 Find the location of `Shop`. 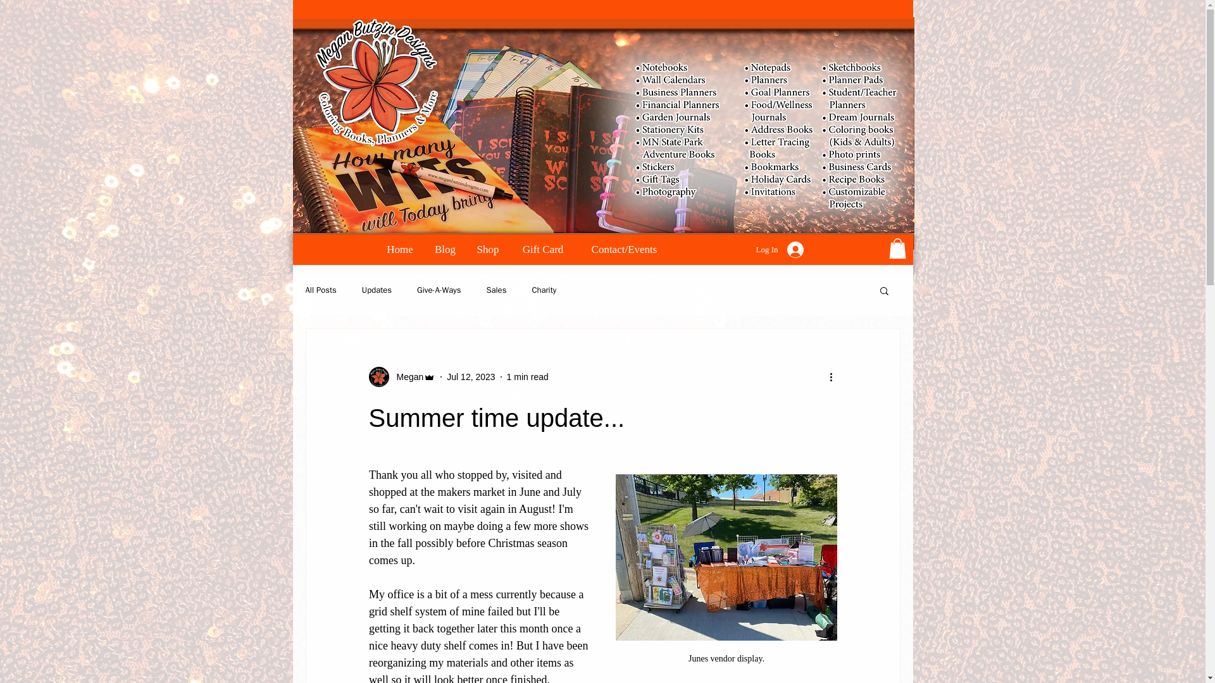

Shop is located at coordinates (487, 250).